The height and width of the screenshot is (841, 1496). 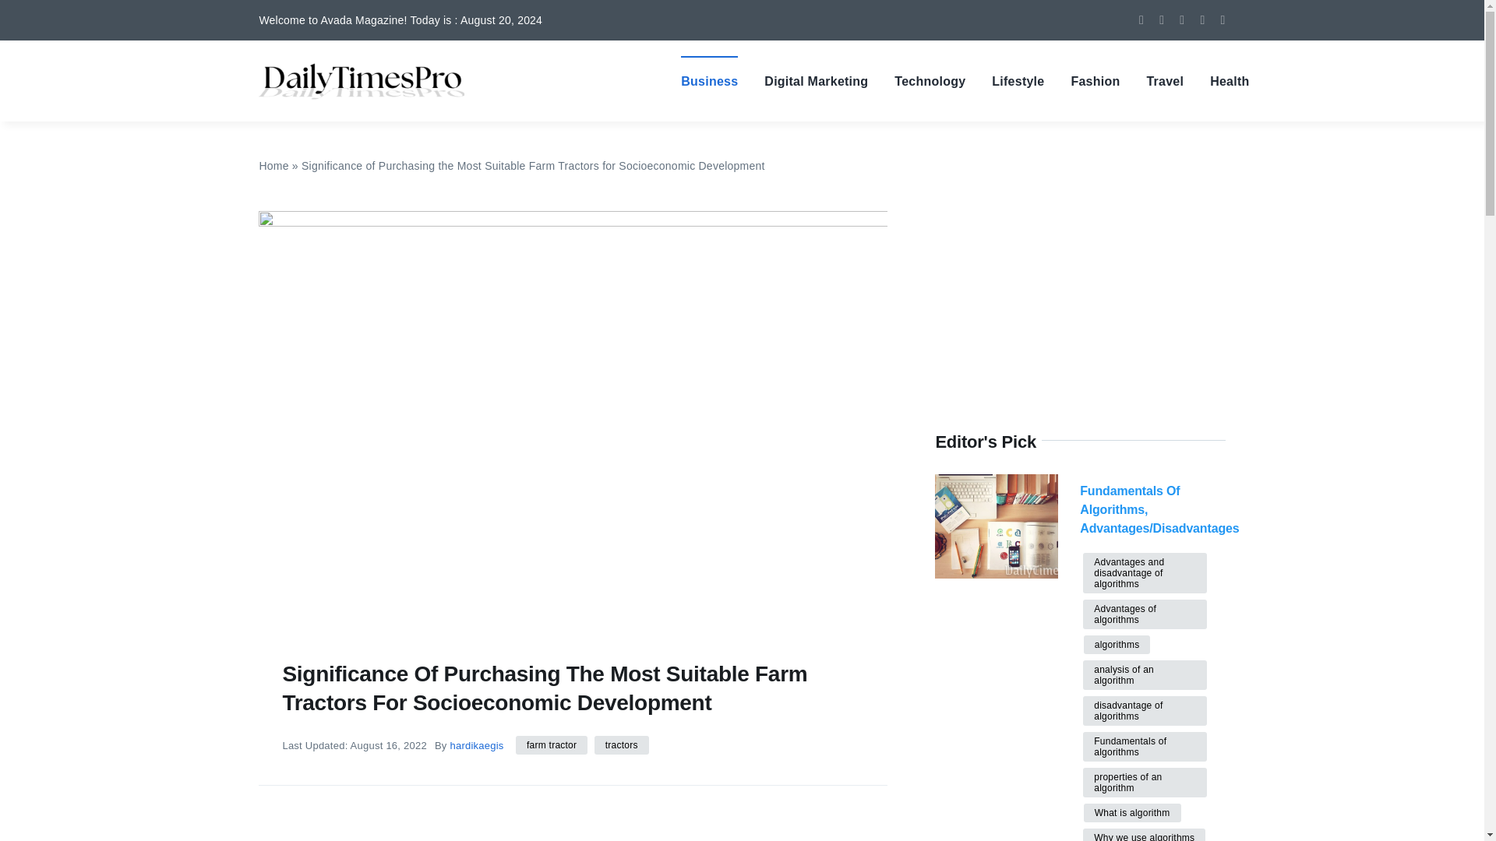 I want to click on properties of an algorithm, so click(x=1145, y=782).